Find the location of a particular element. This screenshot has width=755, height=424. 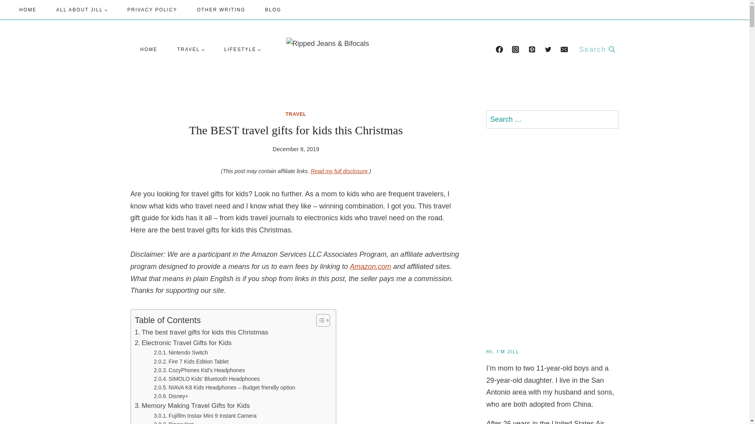

Binoculars is located at coordinates (174, 422).